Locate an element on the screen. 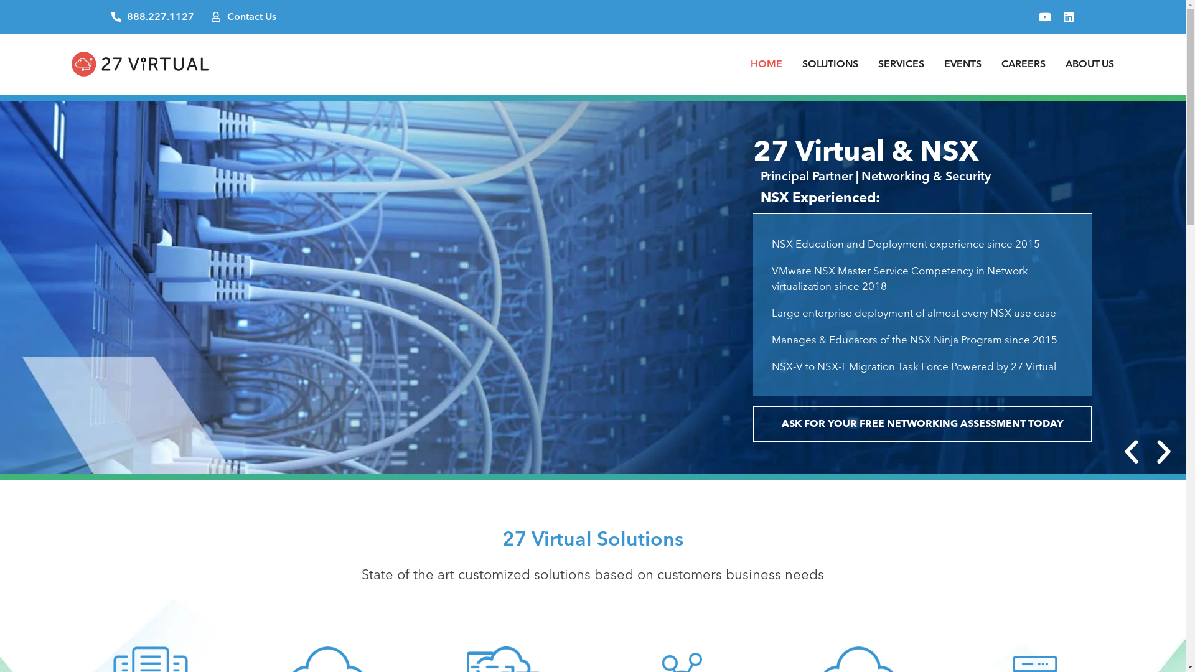 This screenshot has width=1195, height=672. 888.227.1127 is located at coordinates (153, 16).